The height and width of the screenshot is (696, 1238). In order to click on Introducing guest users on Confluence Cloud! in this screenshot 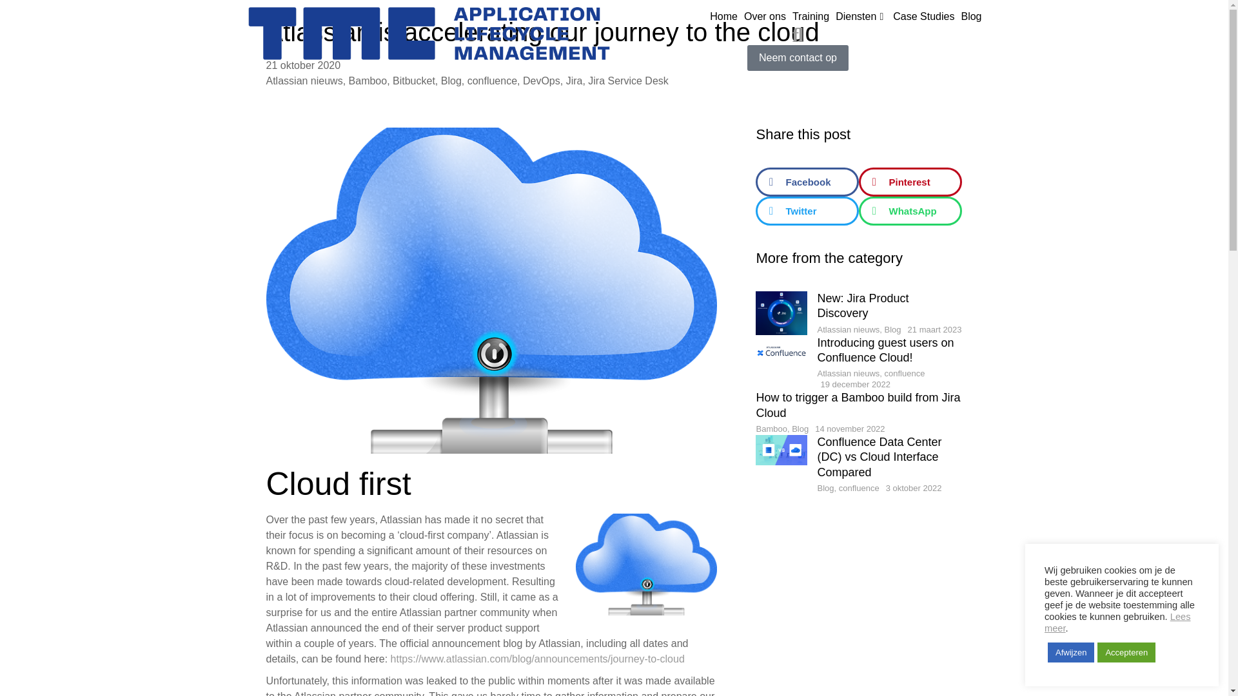, I will do `click(889, 351)`.